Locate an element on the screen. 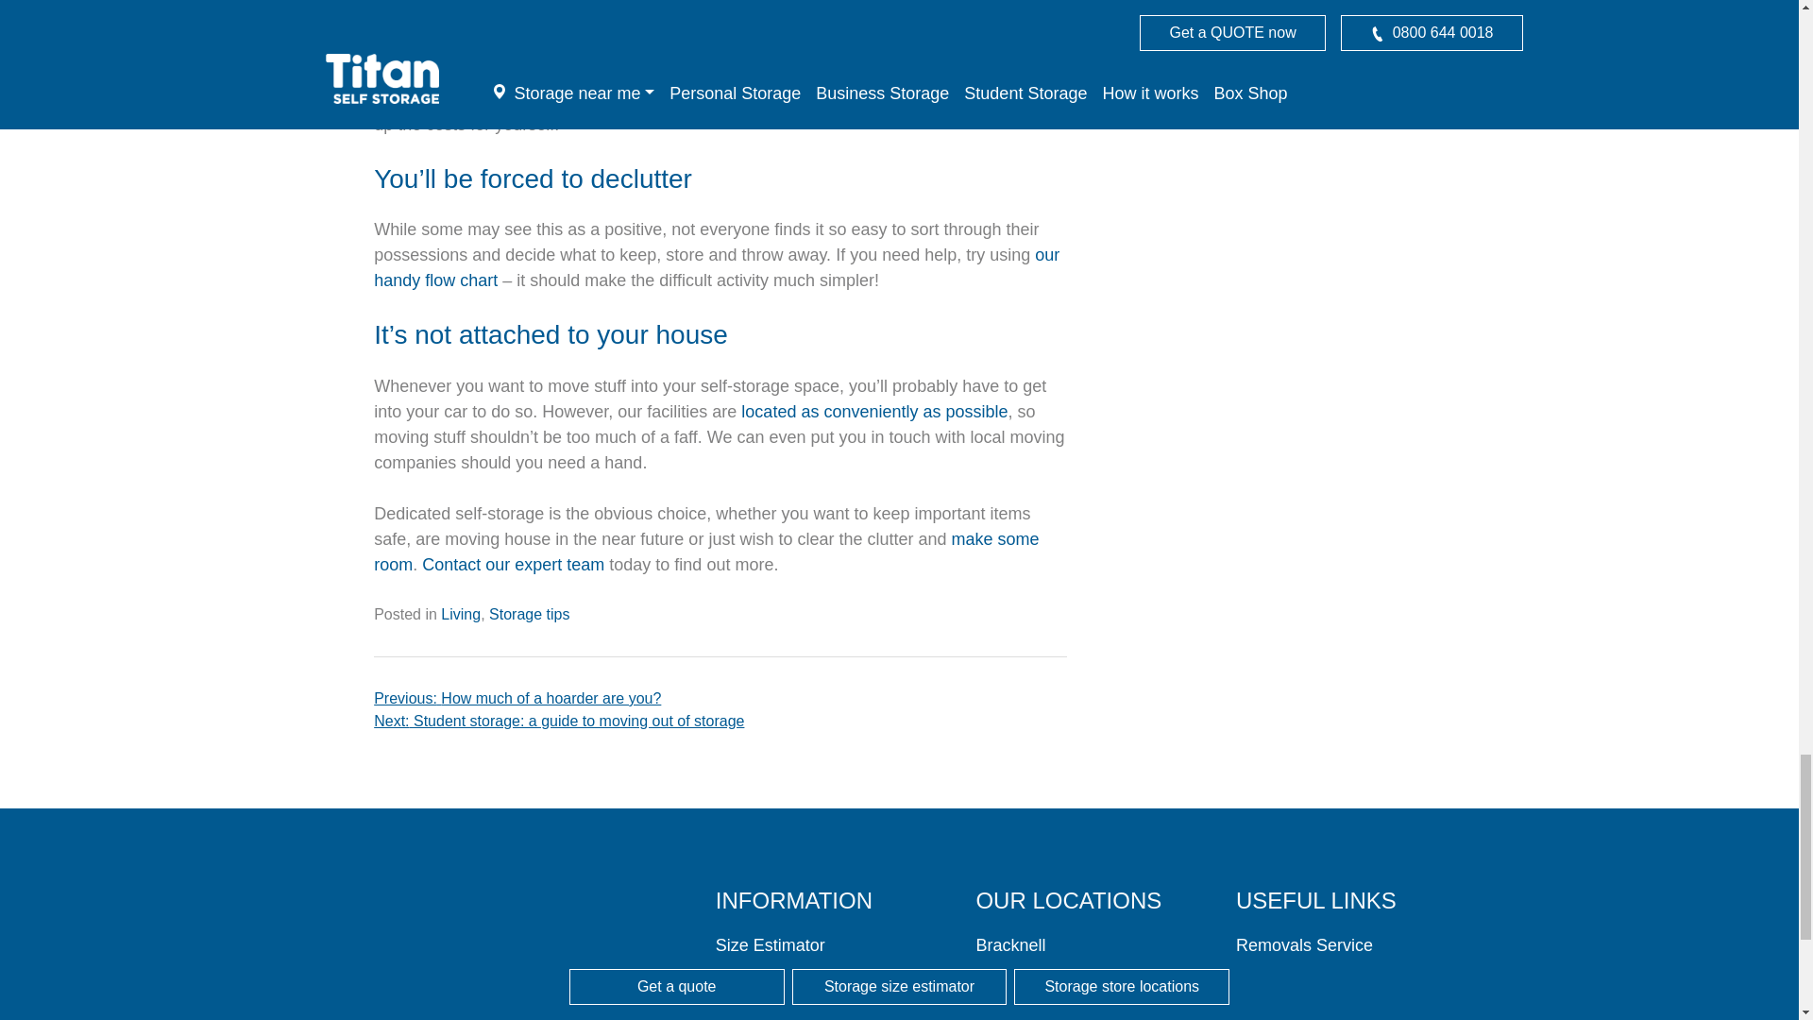  Customer reviews powered by Trustpilot is located at coordinates (451, 952).